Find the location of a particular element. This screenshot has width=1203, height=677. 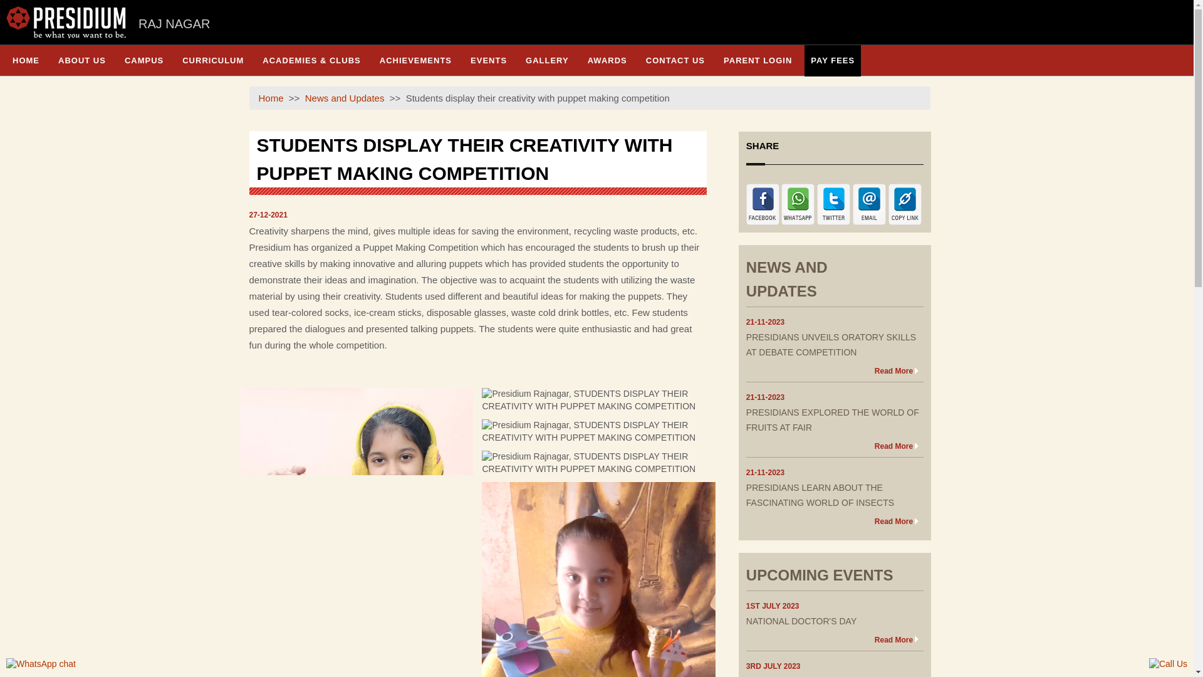

ACHIEVEMENTS is located at coordinates (415, 60).